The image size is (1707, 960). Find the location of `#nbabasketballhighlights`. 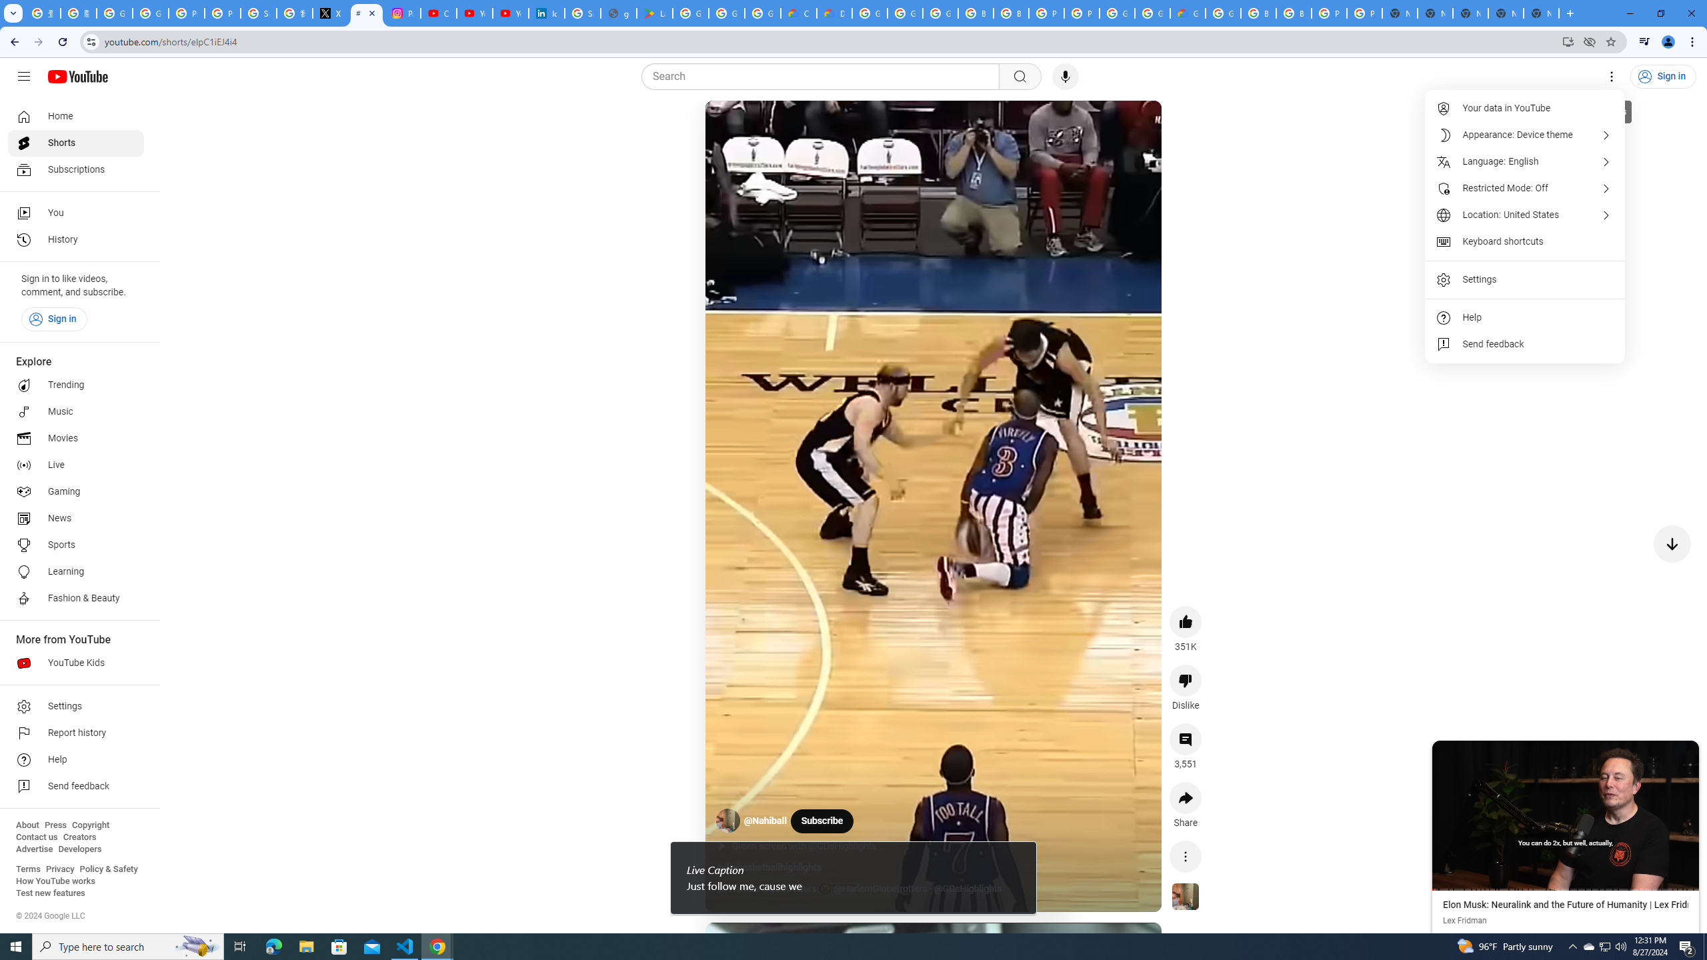

#nbabasketballhighlights is located at coordinates (768, 867).